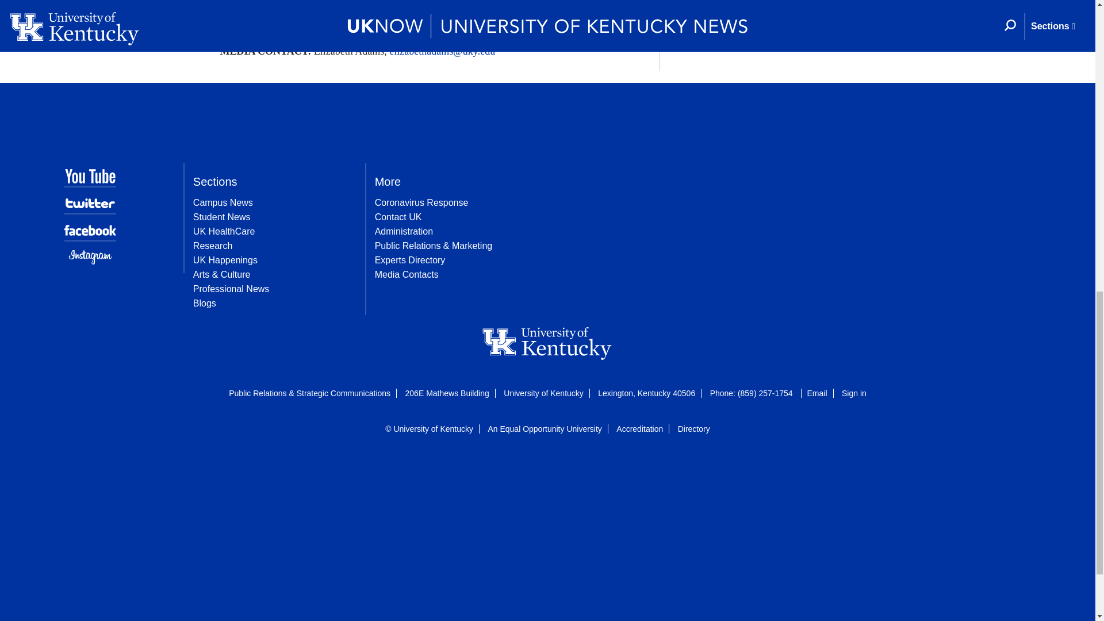  I want to click on click here, so click(568, 22).